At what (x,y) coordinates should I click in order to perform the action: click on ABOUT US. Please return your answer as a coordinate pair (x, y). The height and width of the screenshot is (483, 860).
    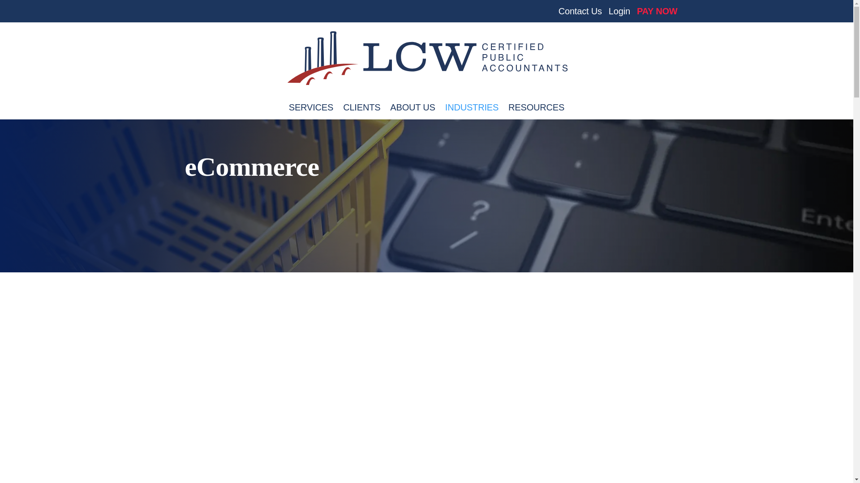
    Looking at the image, I should click on (413, 112).